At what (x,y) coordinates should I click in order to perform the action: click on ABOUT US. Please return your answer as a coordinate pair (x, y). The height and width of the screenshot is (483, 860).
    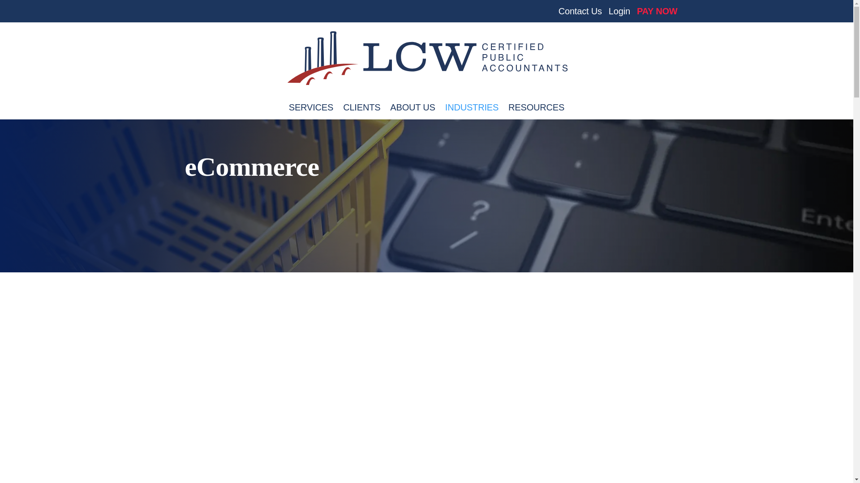
    Looking at the image, I should click on (413, 112).